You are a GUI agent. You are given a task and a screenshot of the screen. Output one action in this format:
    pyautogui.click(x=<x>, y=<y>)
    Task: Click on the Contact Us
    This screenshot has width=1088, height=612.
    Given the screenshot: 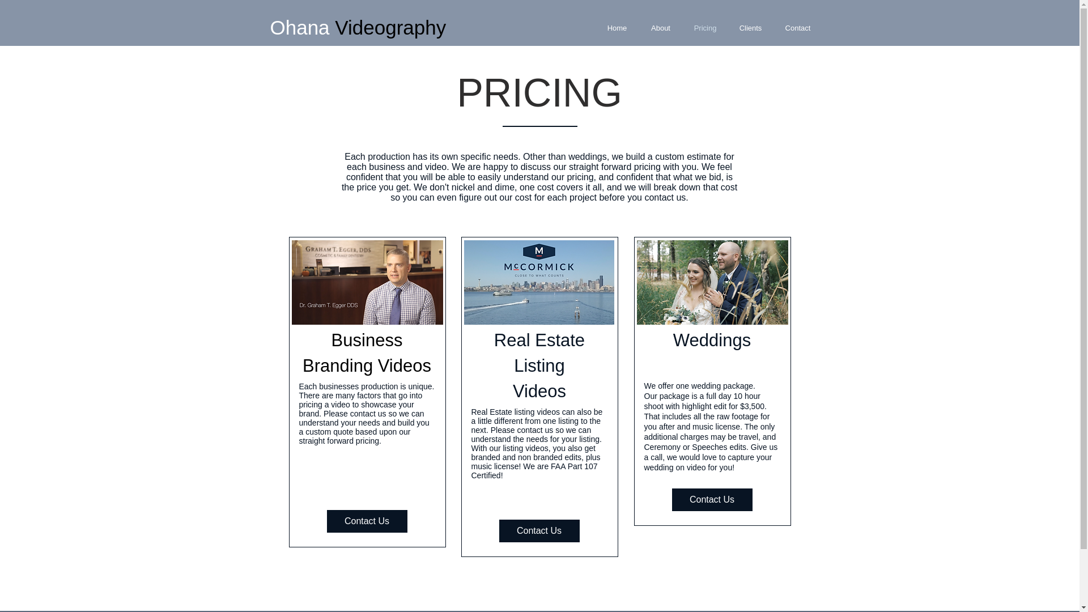 What is the action you would take?
    pyautogui.click(x=712, y=499)
    